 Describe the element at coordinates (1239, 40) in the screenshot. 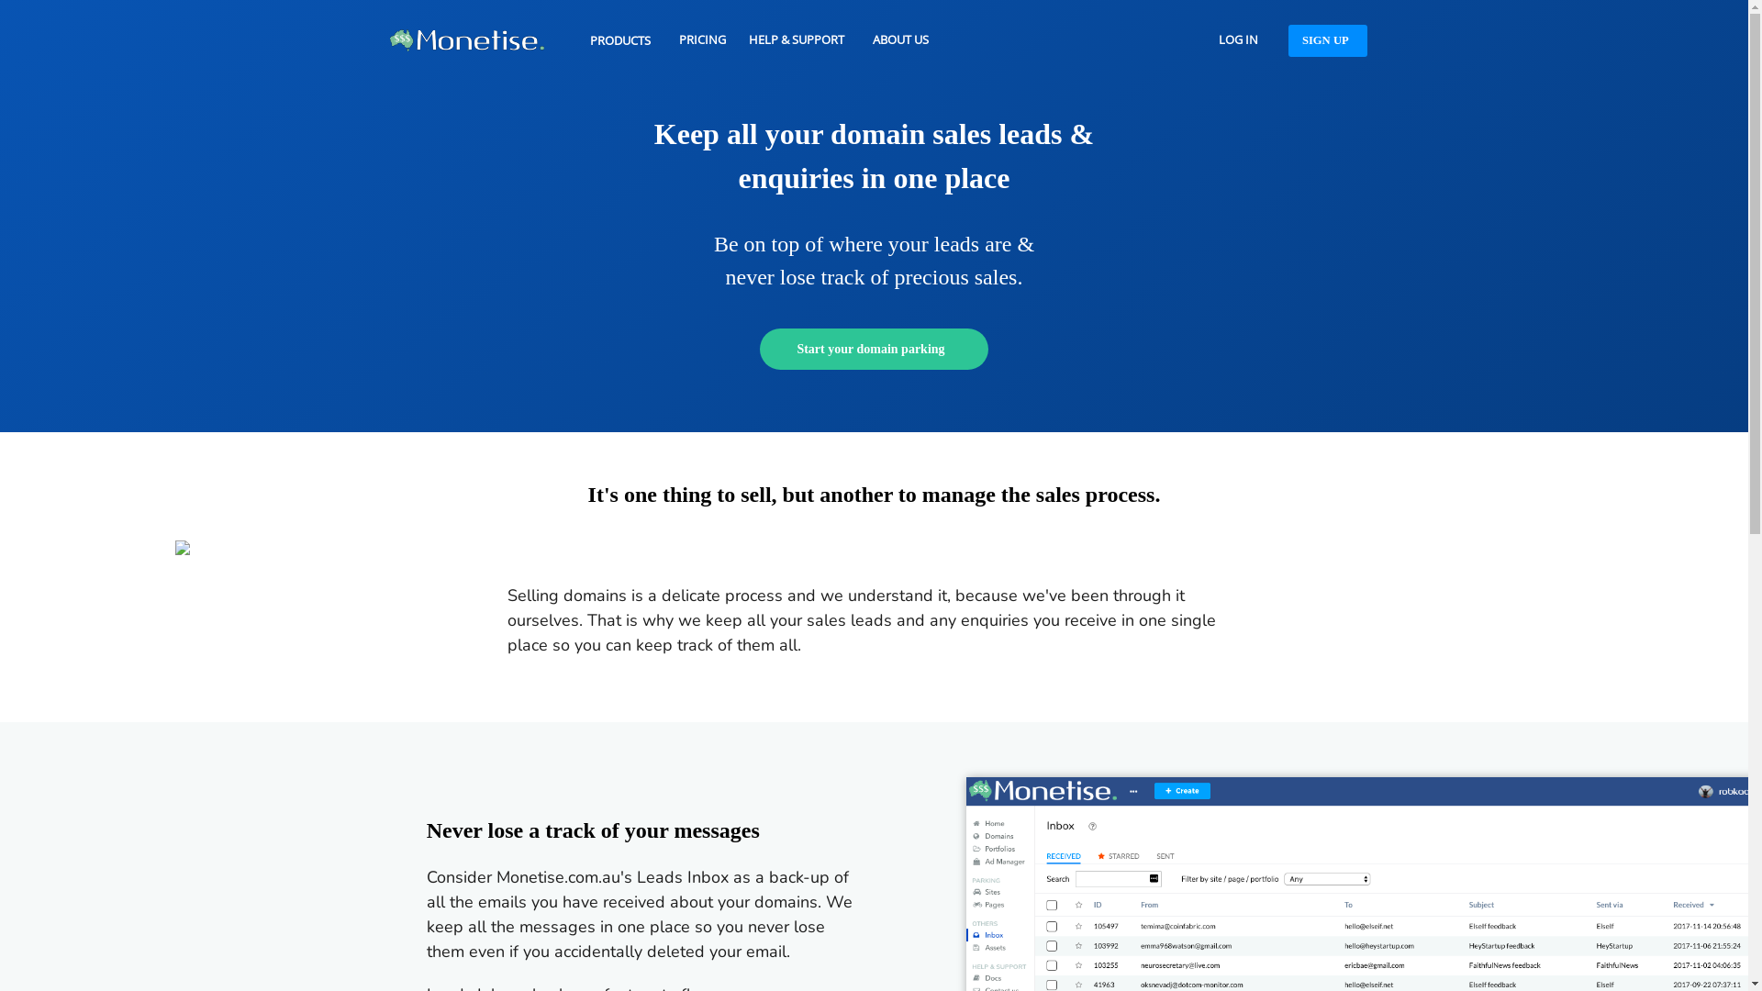

I see `LOG IN` at that location.